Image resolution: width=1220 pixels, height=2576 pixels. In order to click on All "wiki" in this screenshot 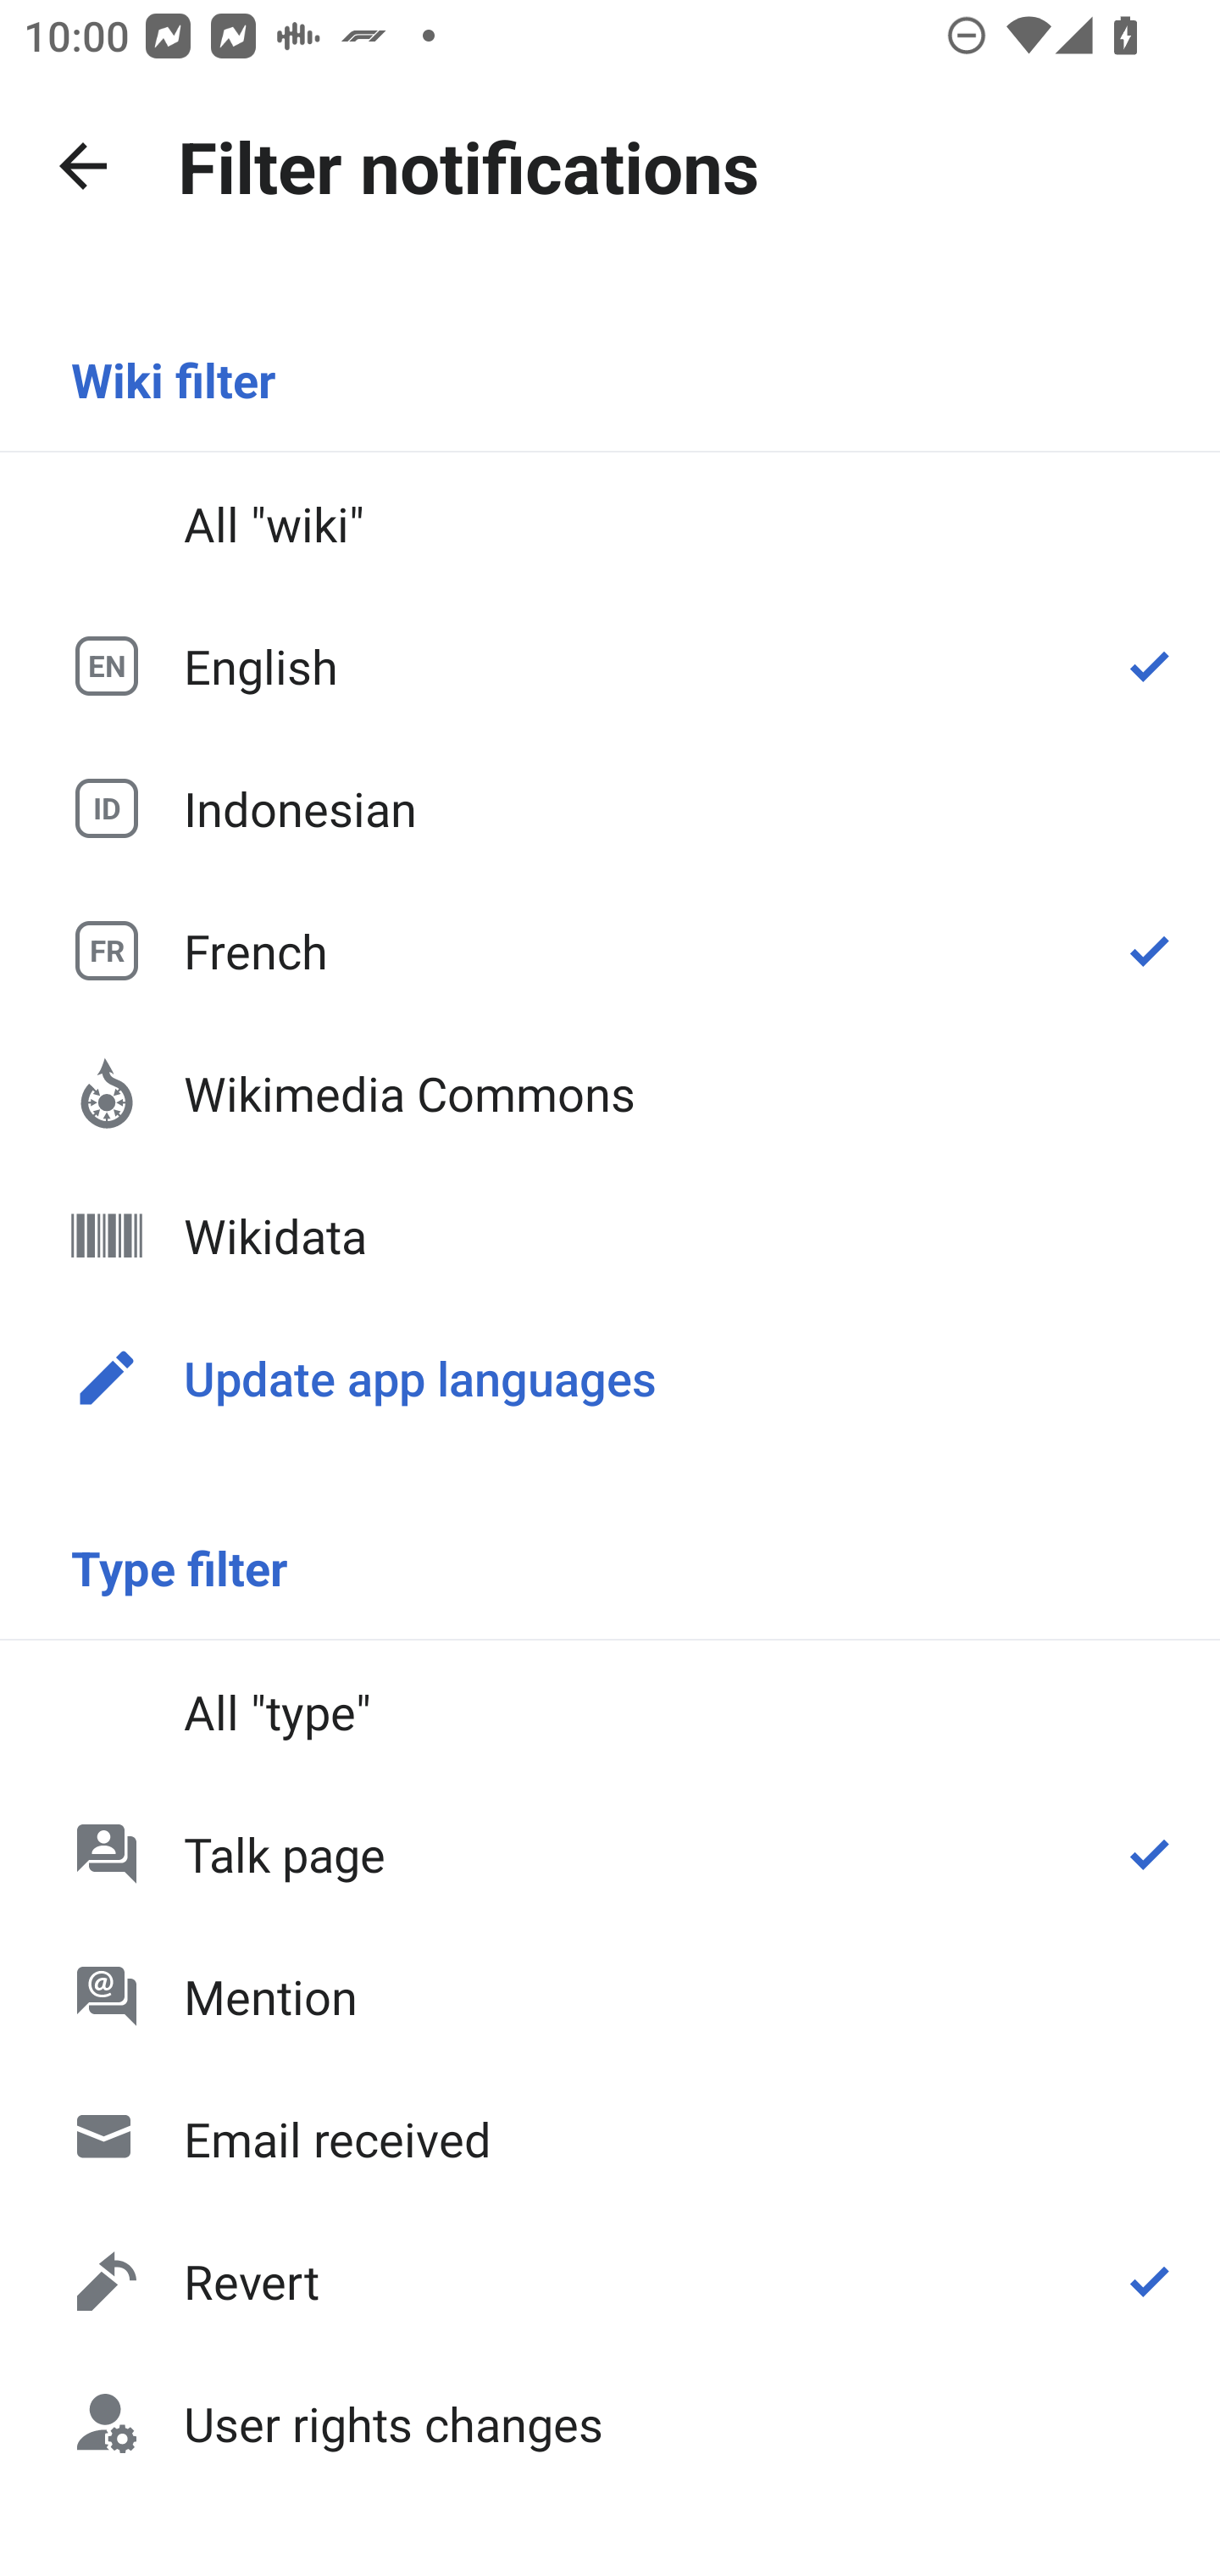, I will do `click(610, 524)`.